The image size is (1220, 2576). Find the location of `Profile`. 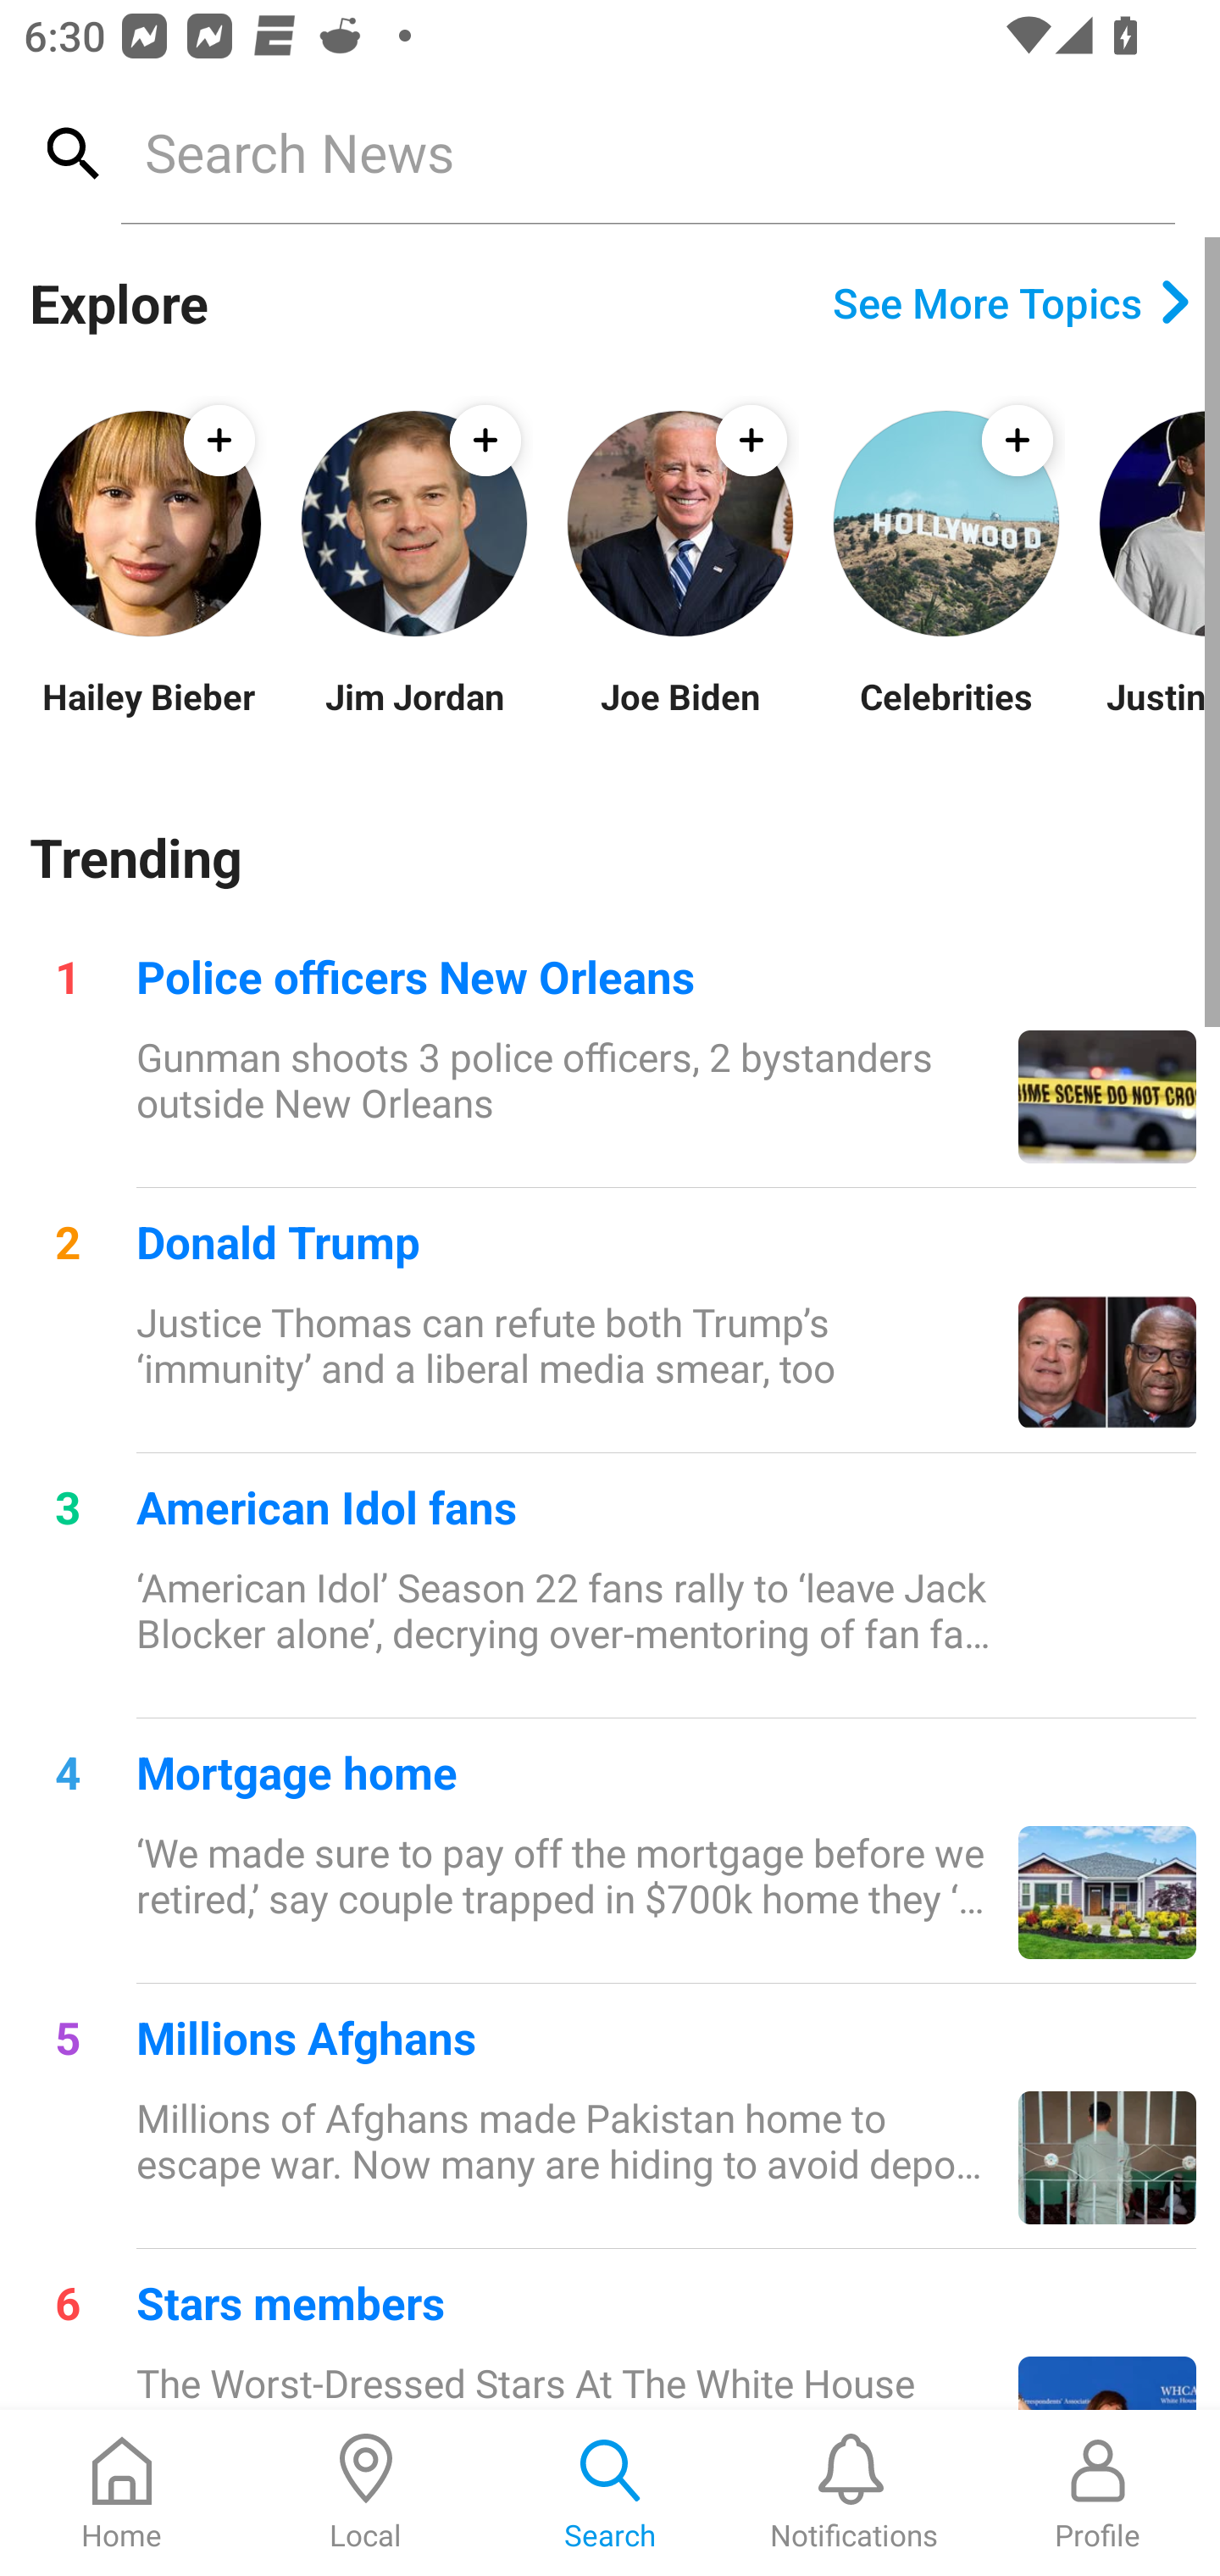

Profile is located at coordinates (1098, 2493).